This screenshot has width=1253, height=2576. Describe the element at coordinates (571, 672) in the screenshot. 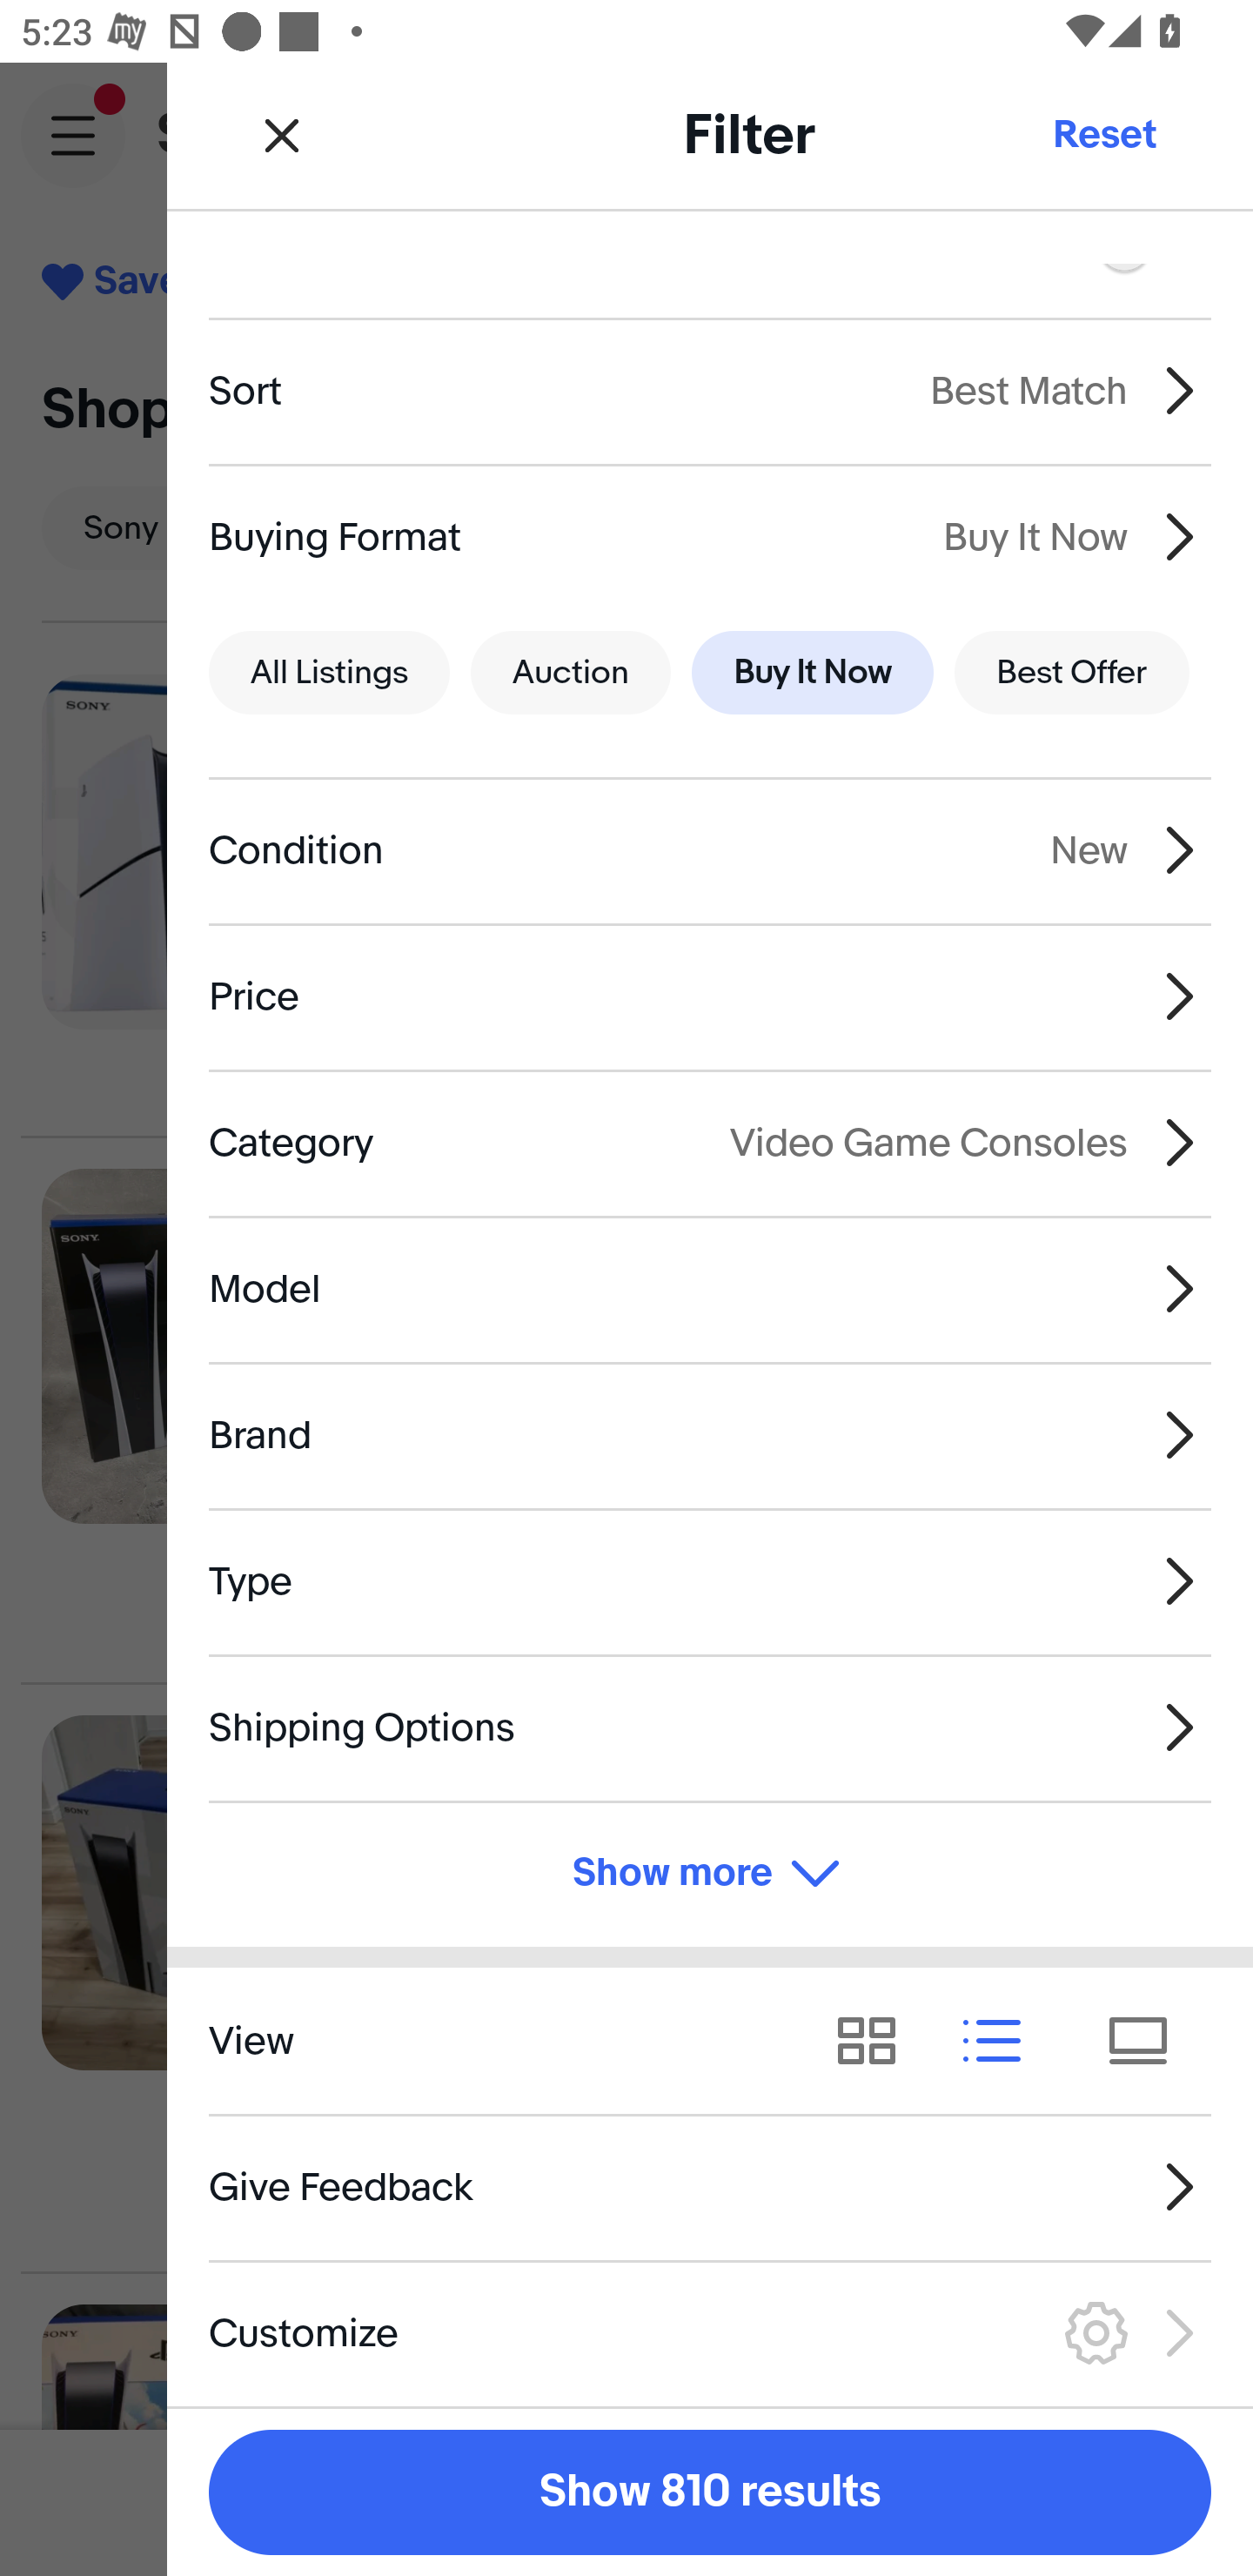

I see `Auction` at that location.